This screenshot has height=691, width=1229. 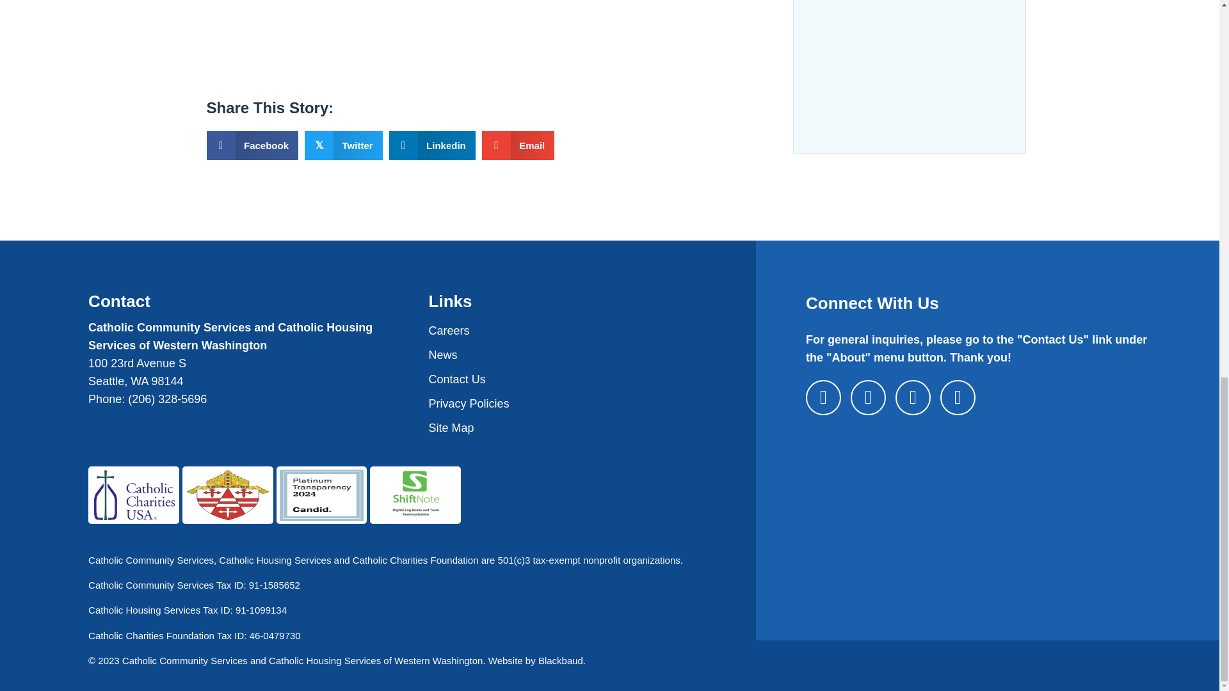 What do you see at coordinates (252, 145) in the screenshot?
I see `Facebook` at bounding box center [252, 145].